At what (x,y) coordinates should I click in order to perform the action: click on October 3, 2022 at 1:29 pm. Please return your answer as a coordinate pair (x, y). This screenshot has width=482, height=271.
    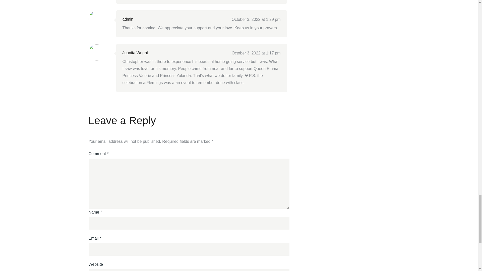
    Looking at the image, I should click on (256, 20).